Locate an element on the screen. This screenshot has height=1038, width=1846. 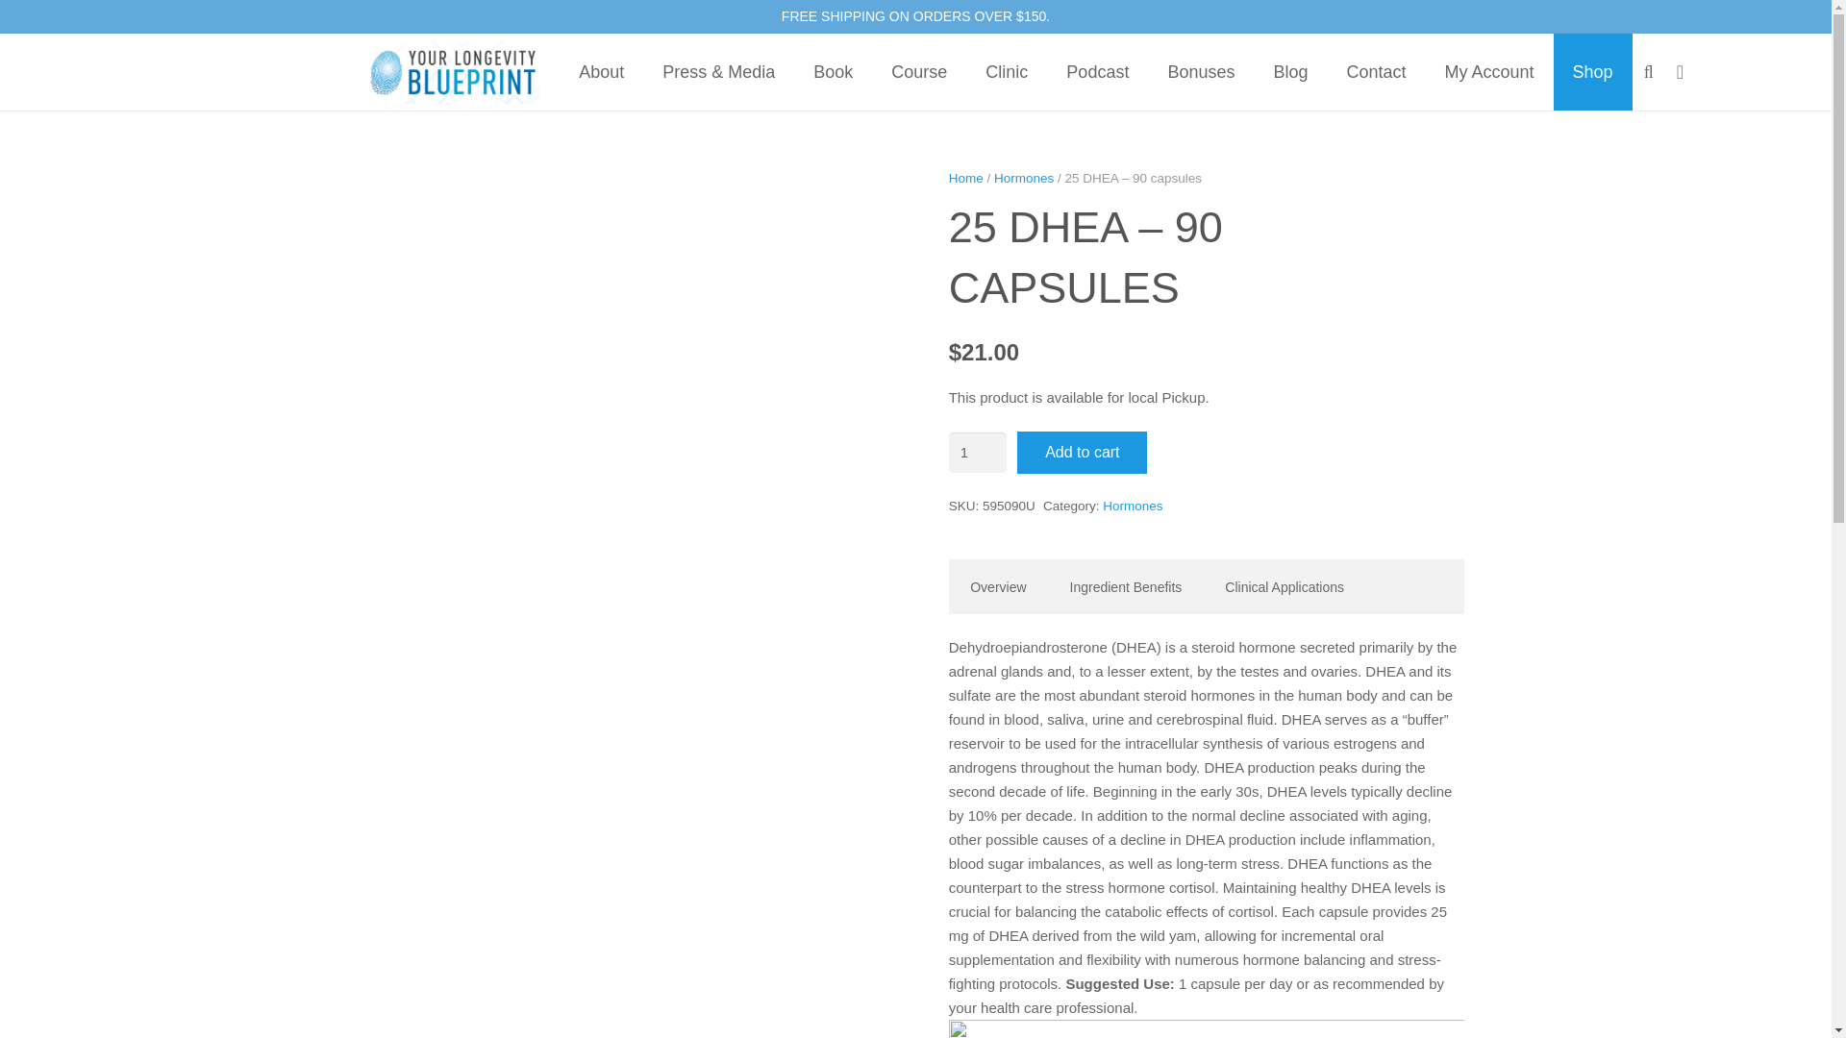
Clinic is located at coordinates (1006, 71).